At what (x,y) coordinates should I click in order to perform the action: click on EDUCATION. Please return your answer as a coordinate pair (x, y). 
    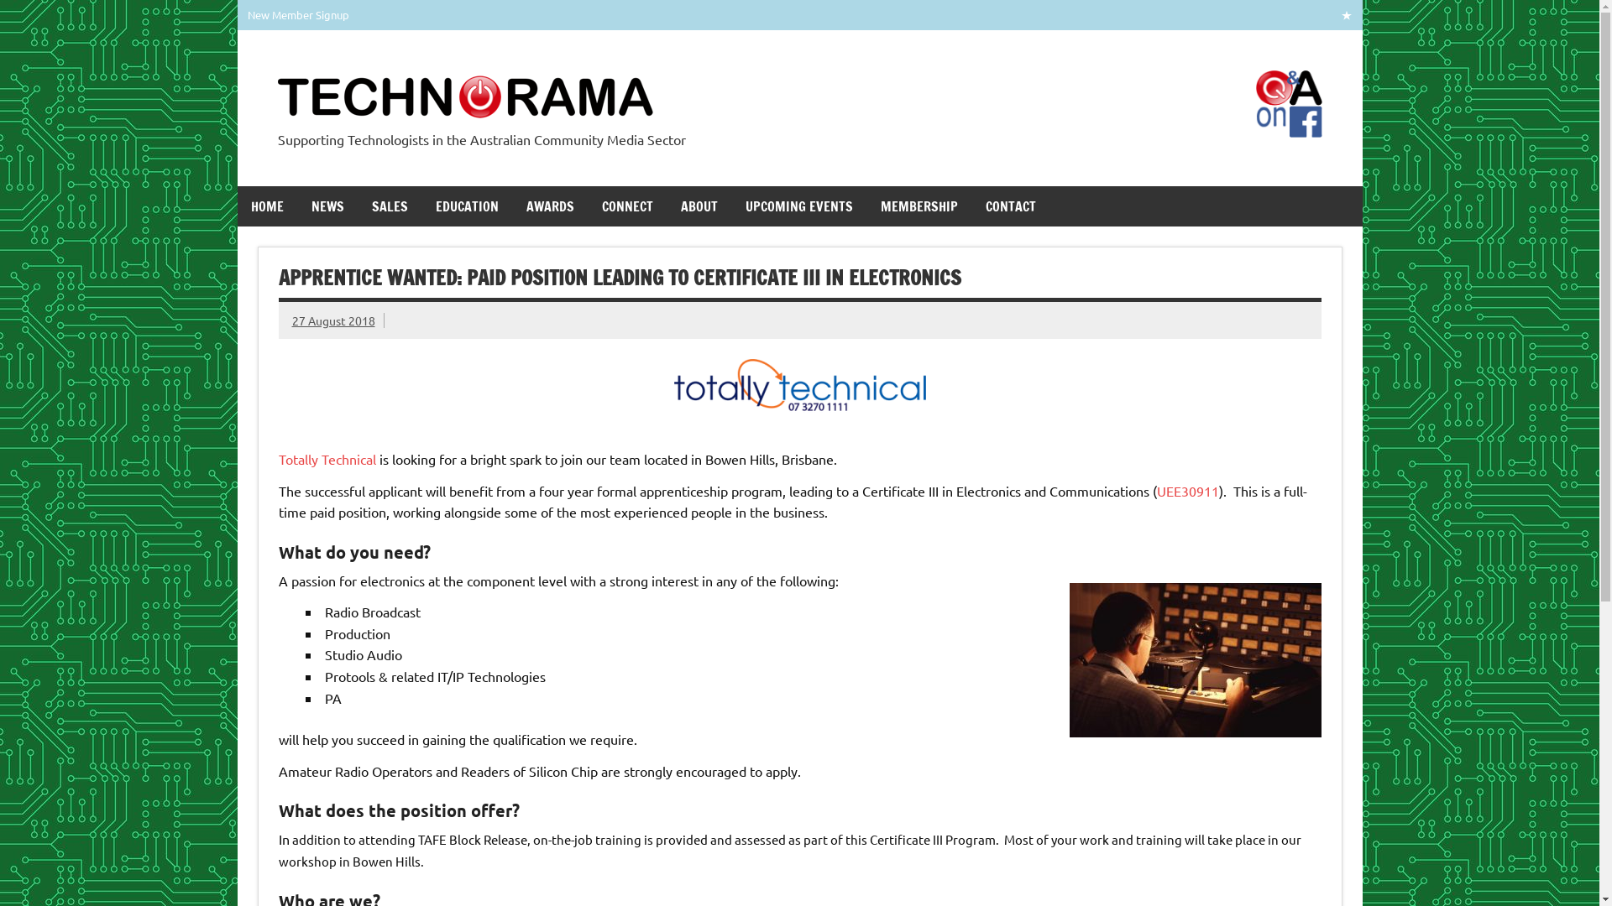
    Looking at the image, I should click on (467, 206).